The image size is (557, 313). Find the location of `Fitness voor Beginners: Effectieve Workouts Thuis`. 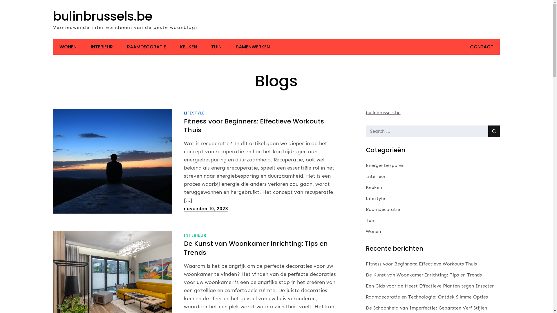

Fitness voor Beginners: Effectieve Workouts Thuis is located at coordinates (421, 264).